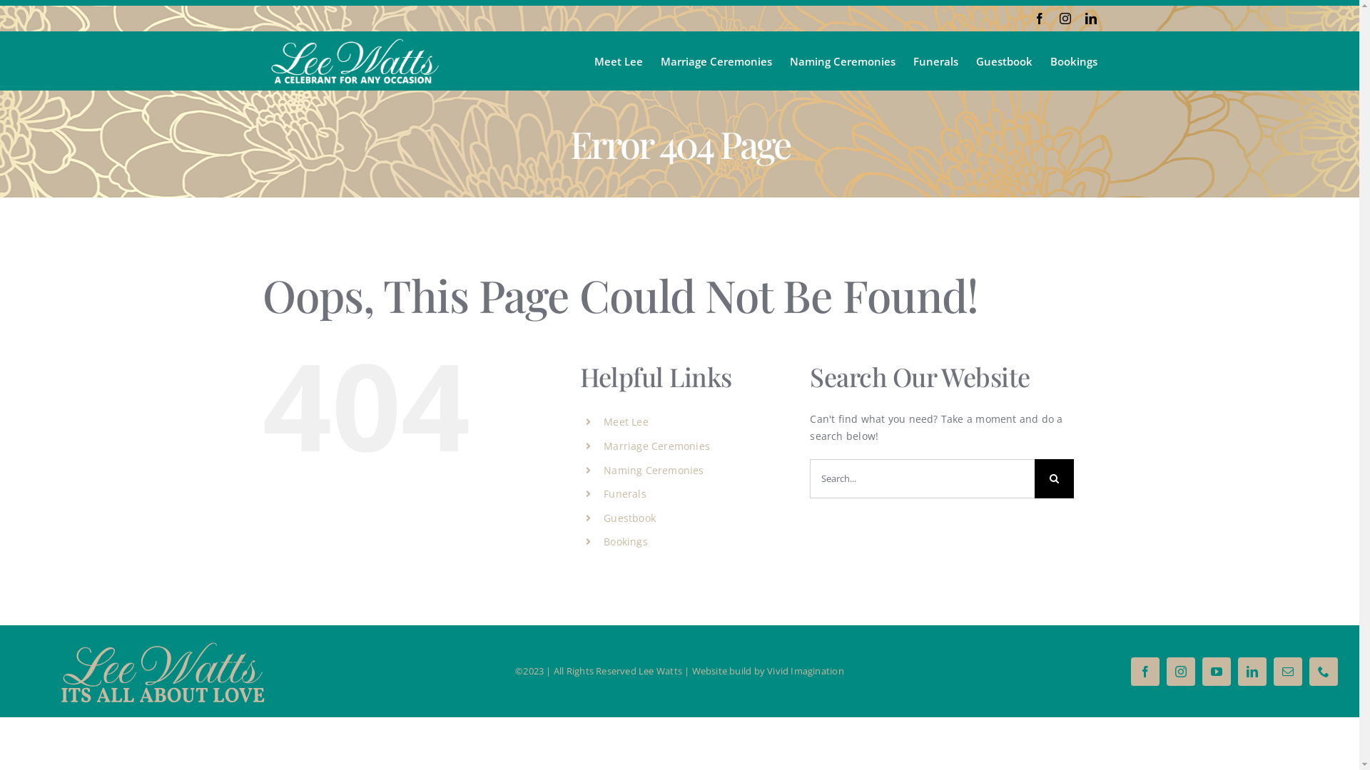  What do you see at coordinates (629, 518) in the screenshot?
I see `Guestbook` at bounding box center [629, 518].